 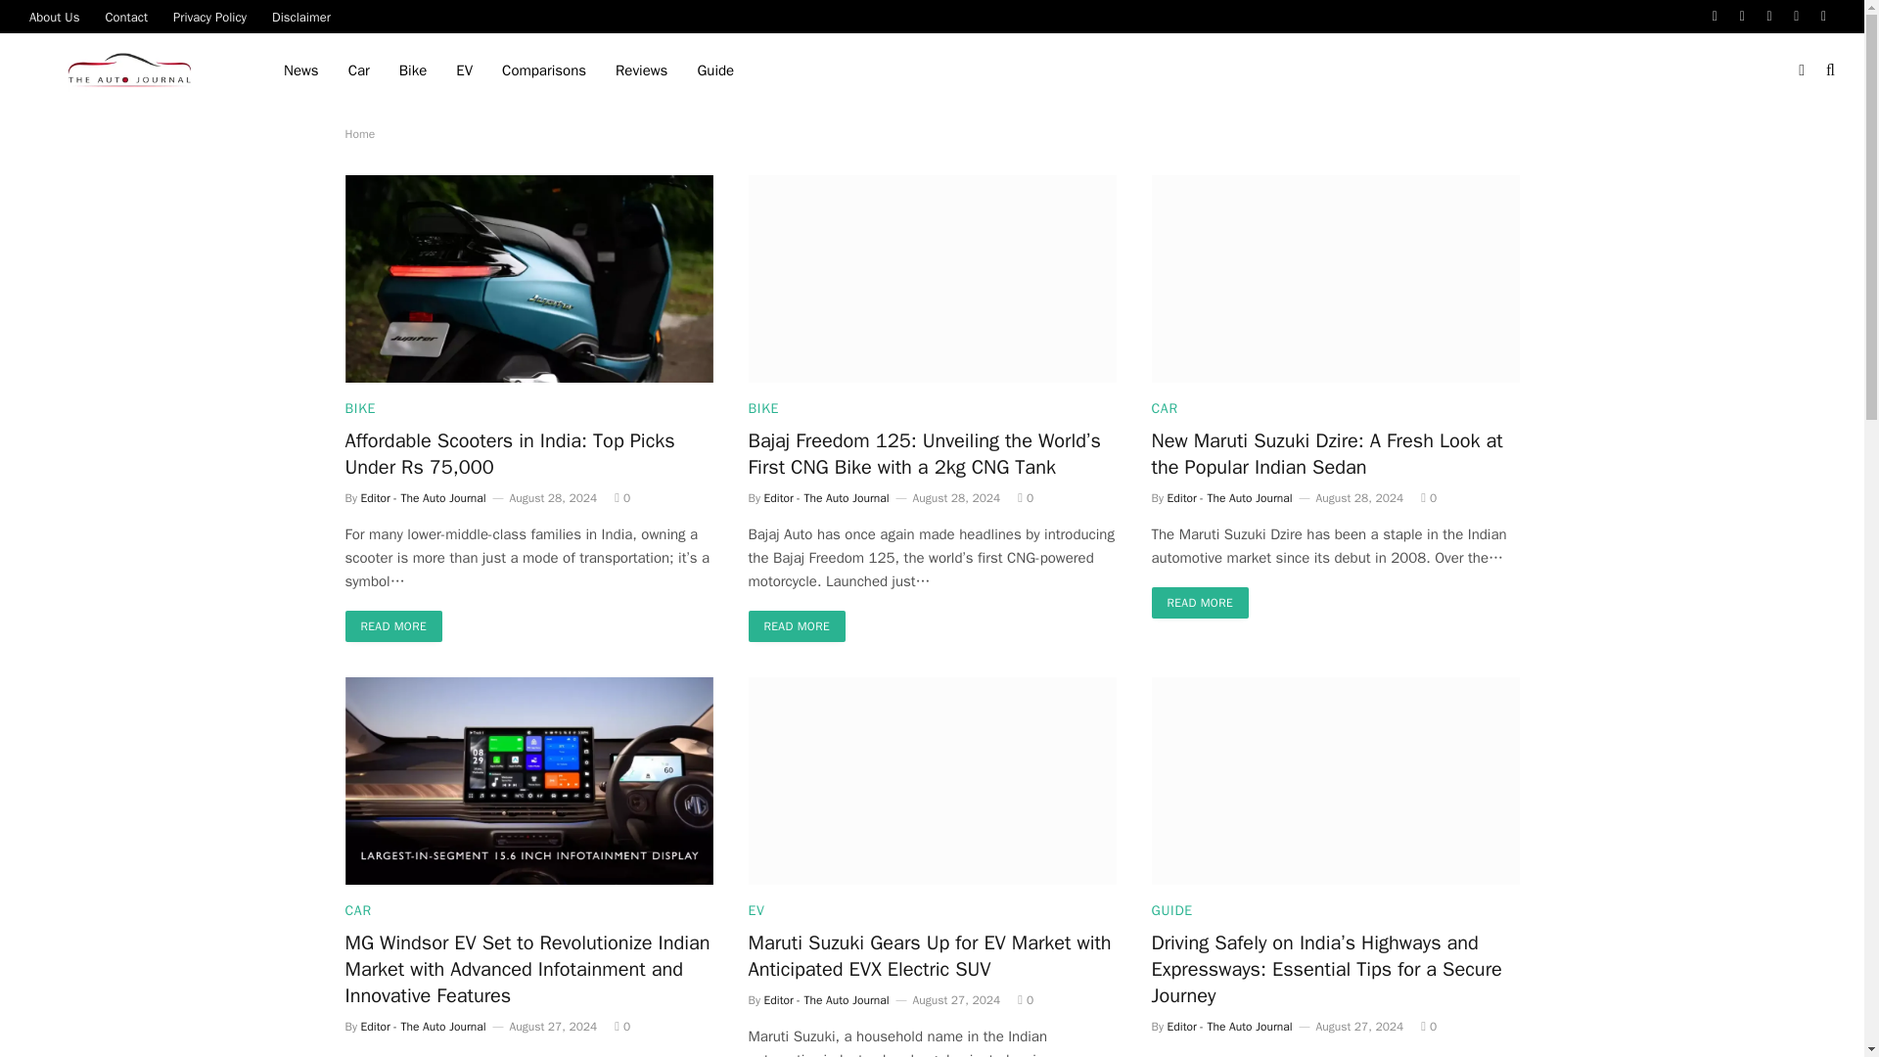 What do you see at coordinates (1229, 498) in the screenshot?
I see `Posts by Editor - The Auto Journal` at bounding box center [1229, 498].